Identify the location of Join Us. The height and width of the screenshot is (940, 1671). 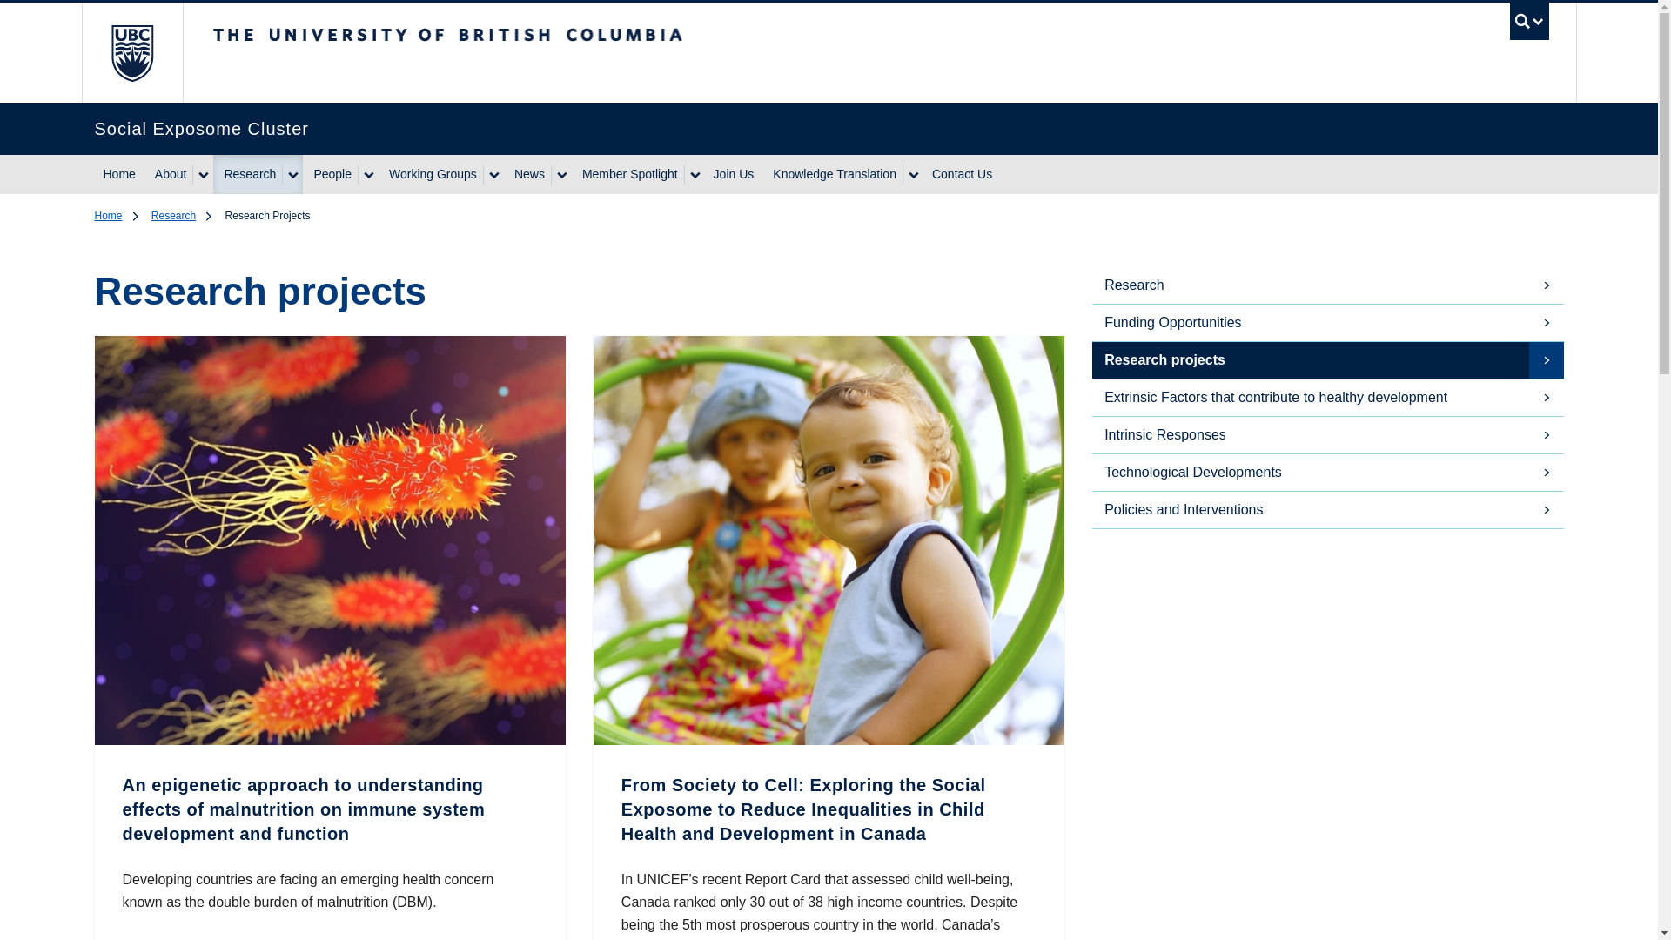
(735, 174).